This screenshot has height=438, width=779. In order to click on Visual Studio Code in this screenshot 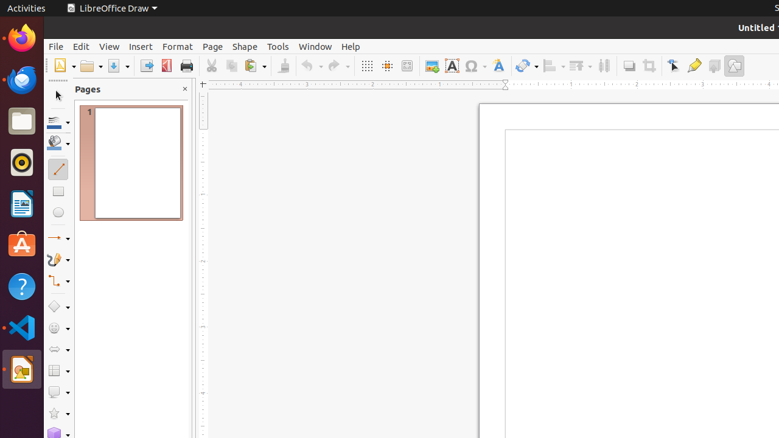, I will do `click(22, 327)`.